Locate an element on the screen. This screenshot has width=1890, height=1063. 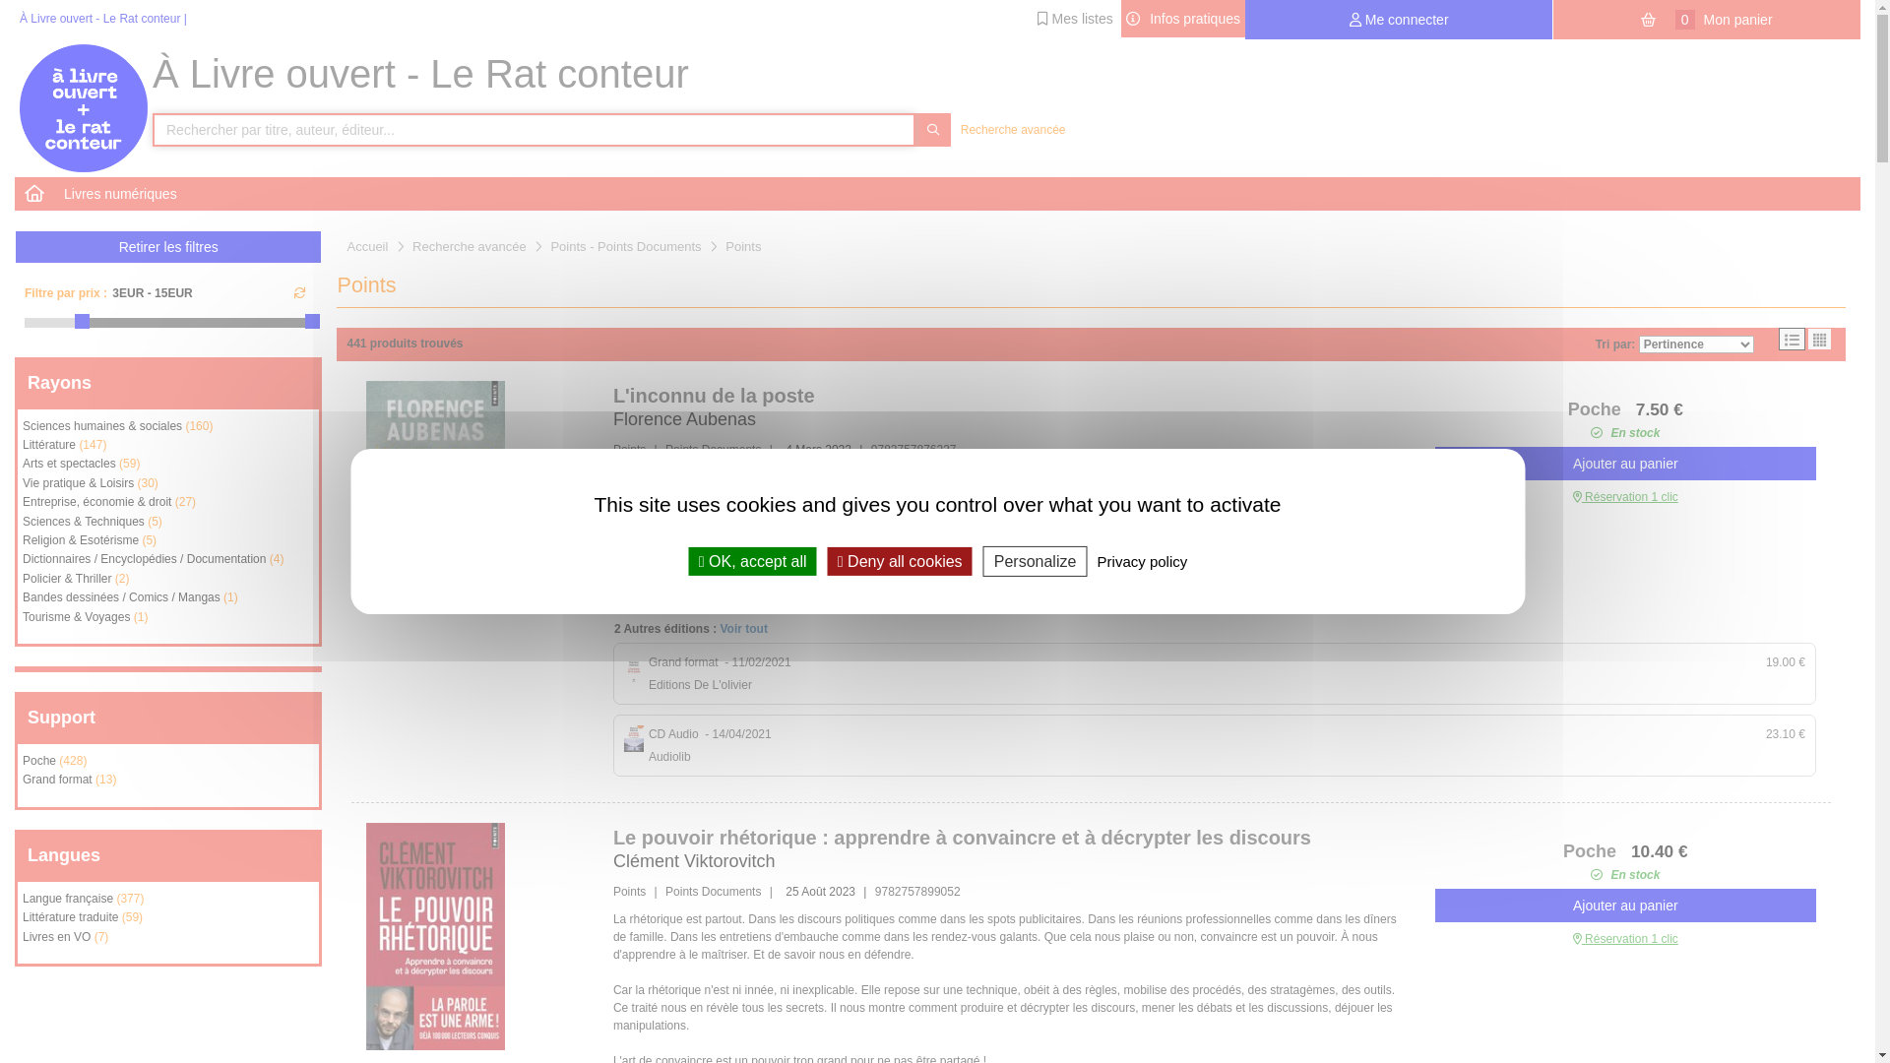
Liste is located at coordinates (1792, 339).